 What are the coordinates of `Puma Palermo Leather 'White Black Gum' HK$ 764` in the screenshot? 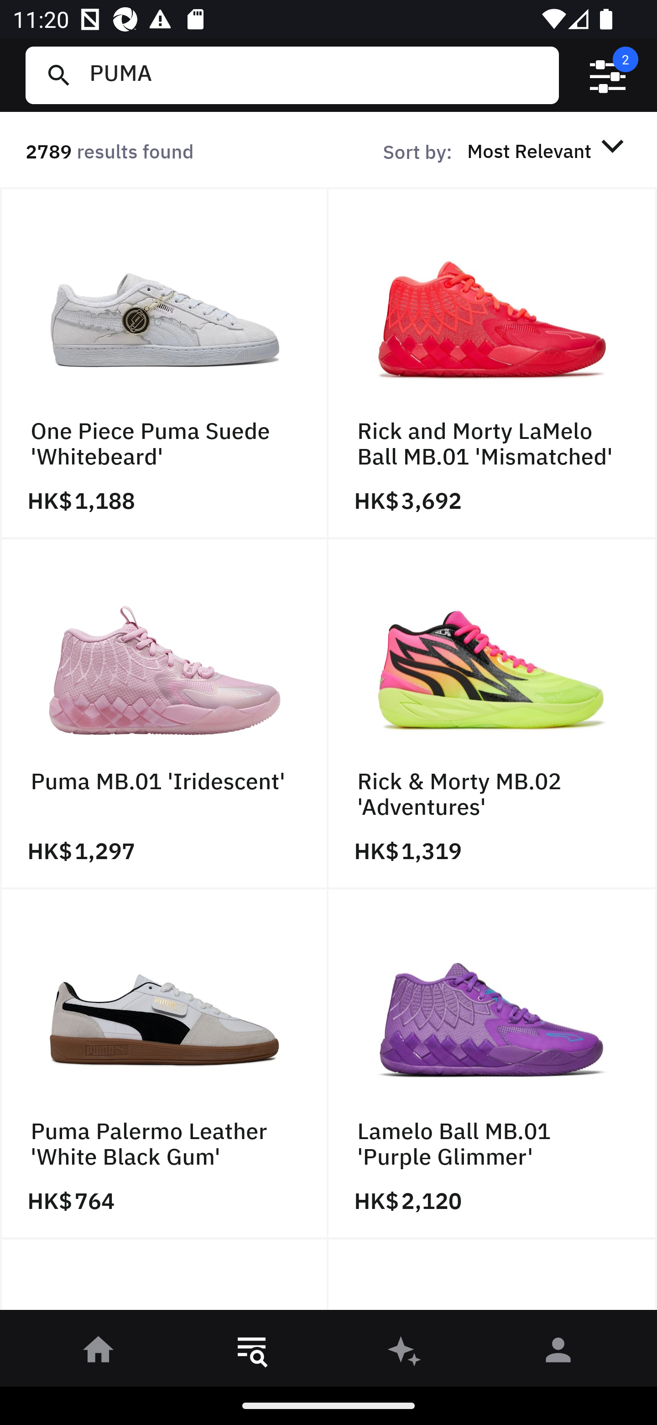 It's located at (164, 1064).